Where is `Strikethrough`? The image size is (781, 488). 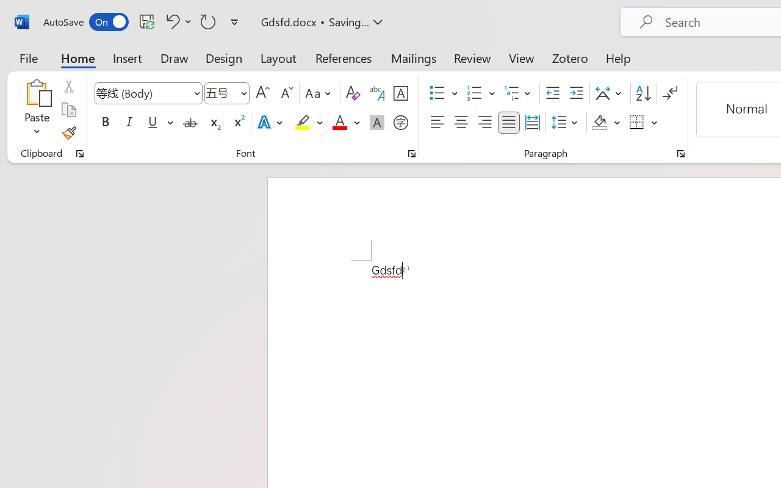
Strikethrough is located at coordinates (190, 123).